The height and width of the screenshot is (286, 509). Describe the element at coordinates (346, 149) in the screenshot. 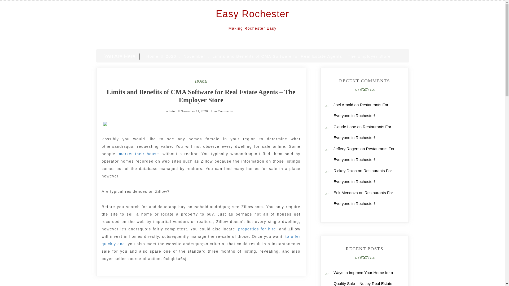

I see `Jeffery Rogers` at that location.